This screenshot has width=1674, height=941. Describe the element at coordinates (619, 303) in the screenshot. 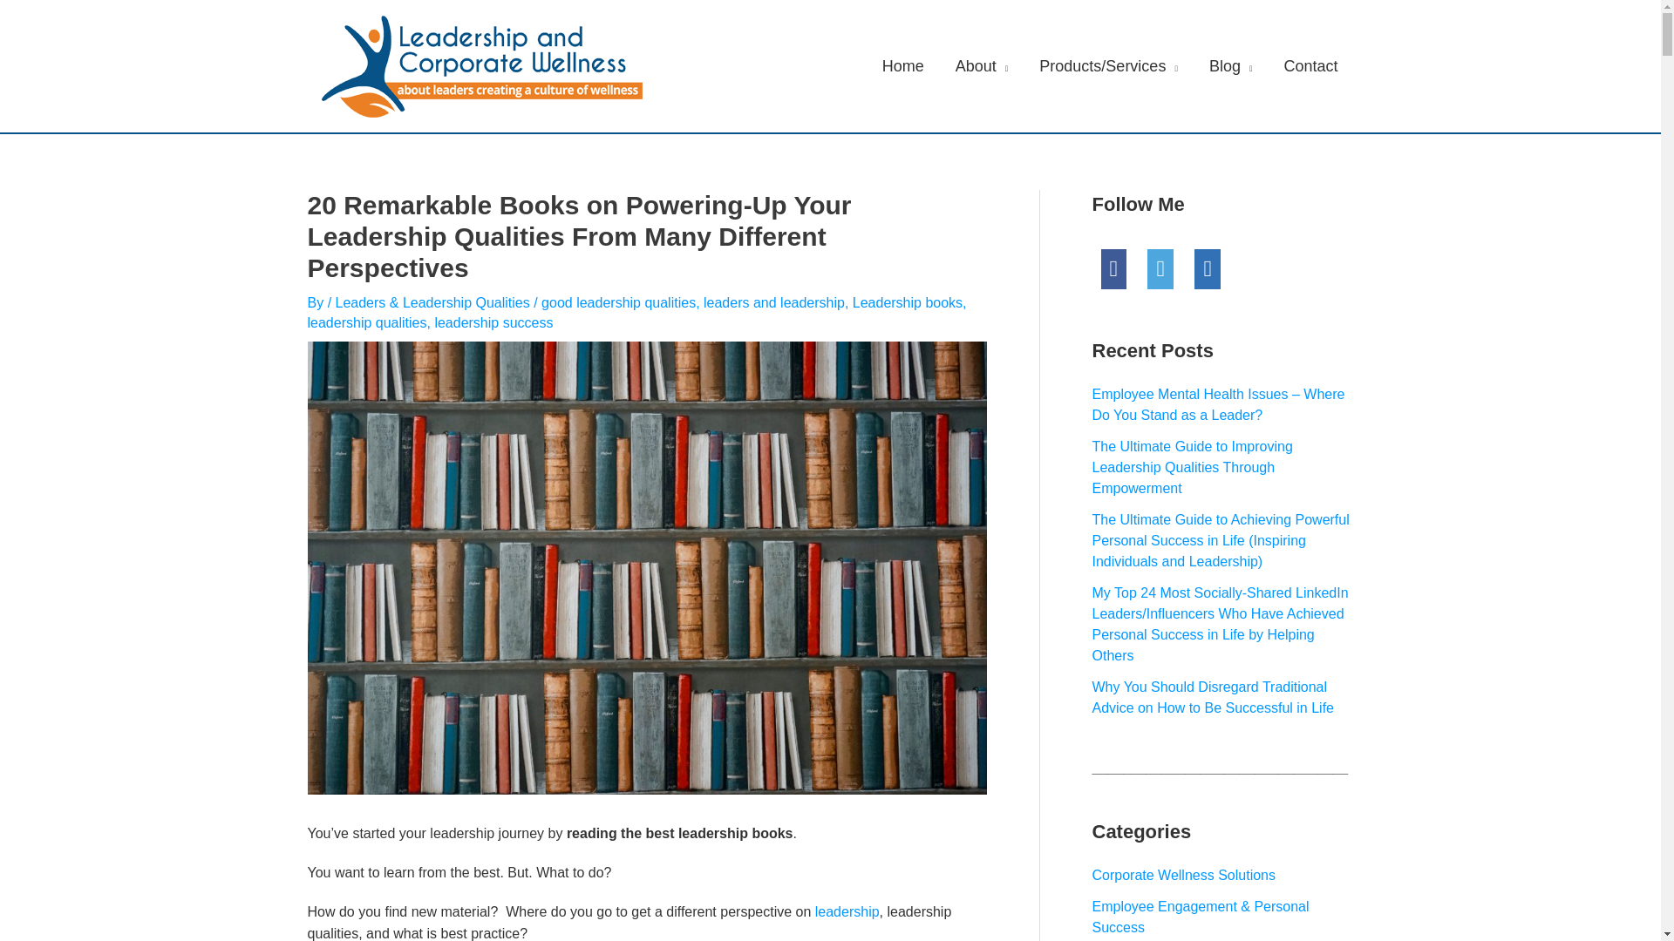

I see `good leadership qualities` at that location.